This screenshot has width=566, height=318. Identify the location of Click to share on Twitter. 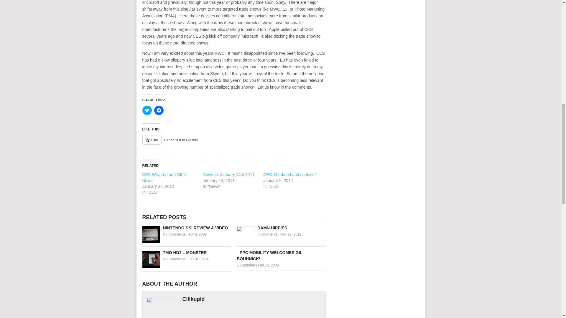
(147, 110).